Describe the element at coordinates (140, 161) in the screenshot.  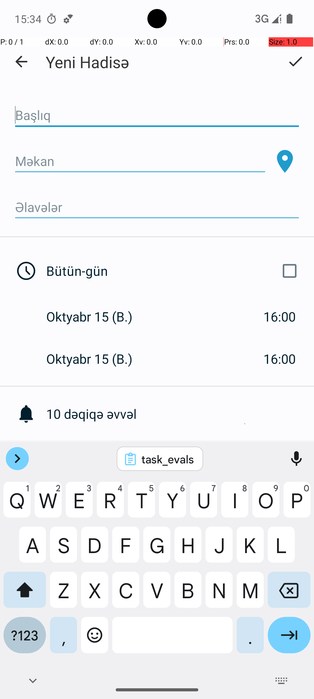
I see `Məkan` at that location.